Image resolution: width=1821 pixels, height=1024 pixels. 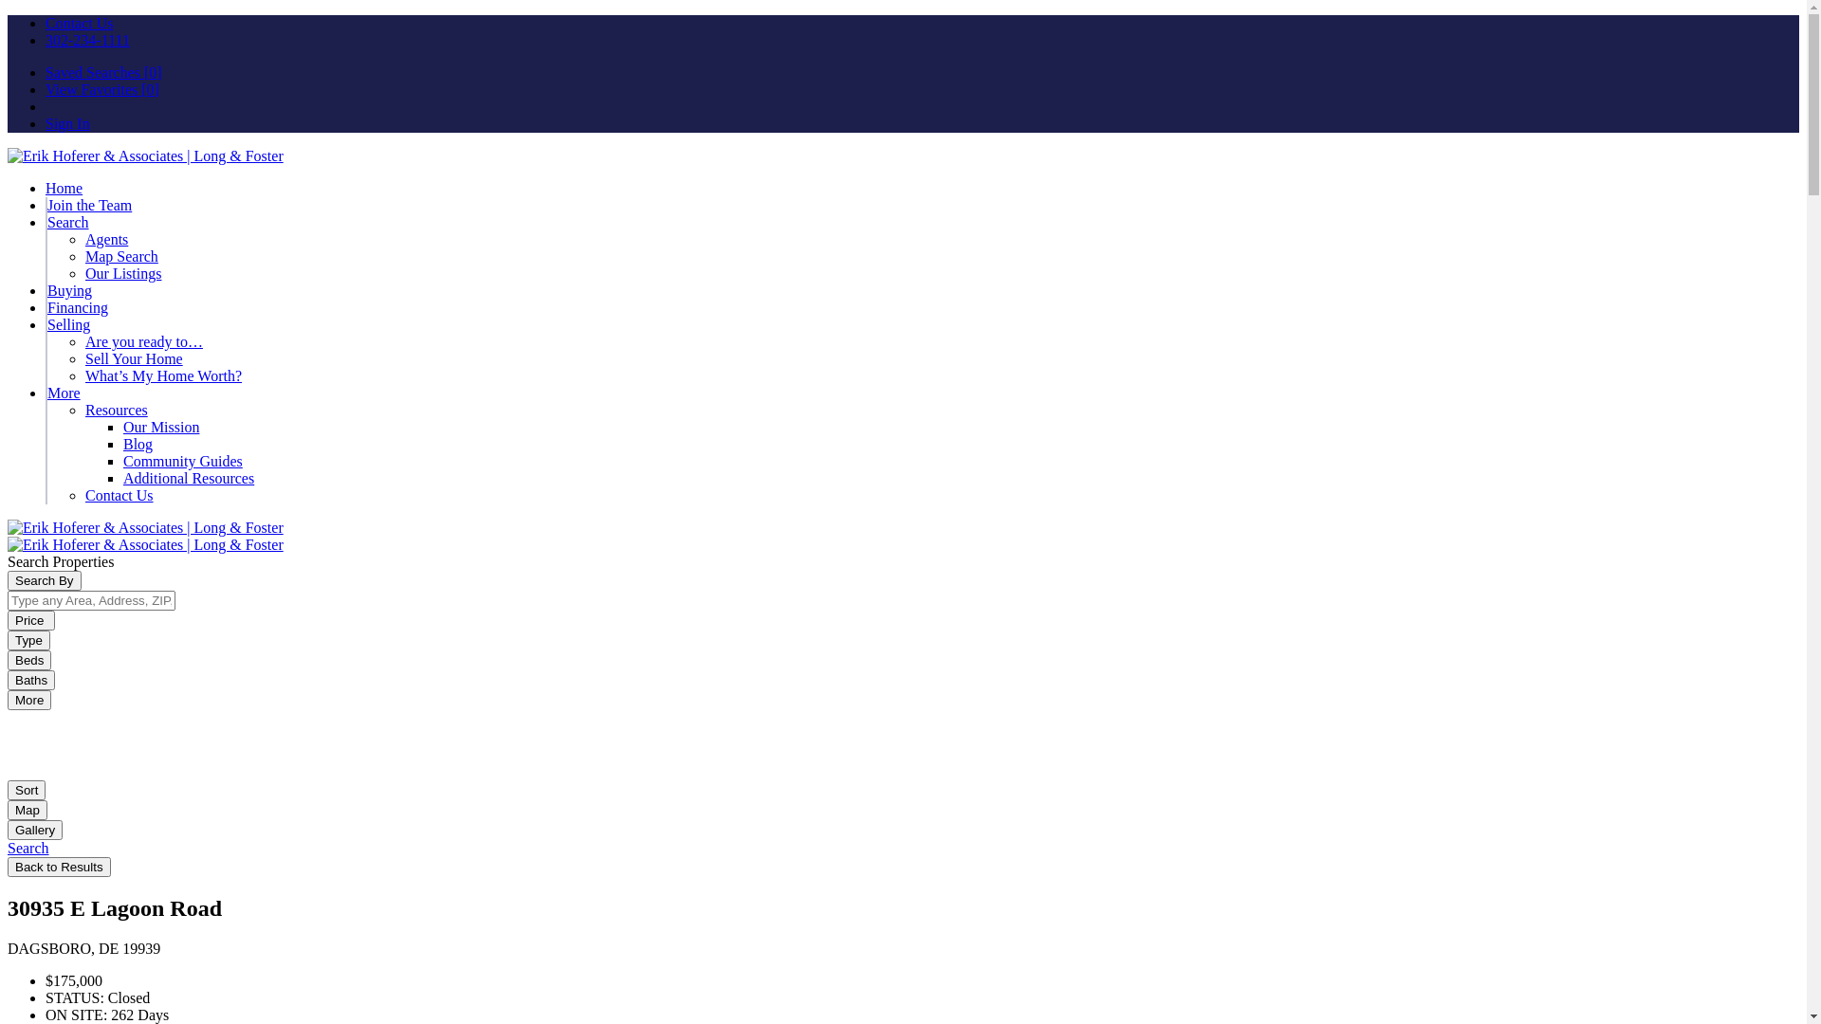 What do you see at coordinates (106, 239) in the screenshot?
I see `Agents` at bounding box center [106, 239].